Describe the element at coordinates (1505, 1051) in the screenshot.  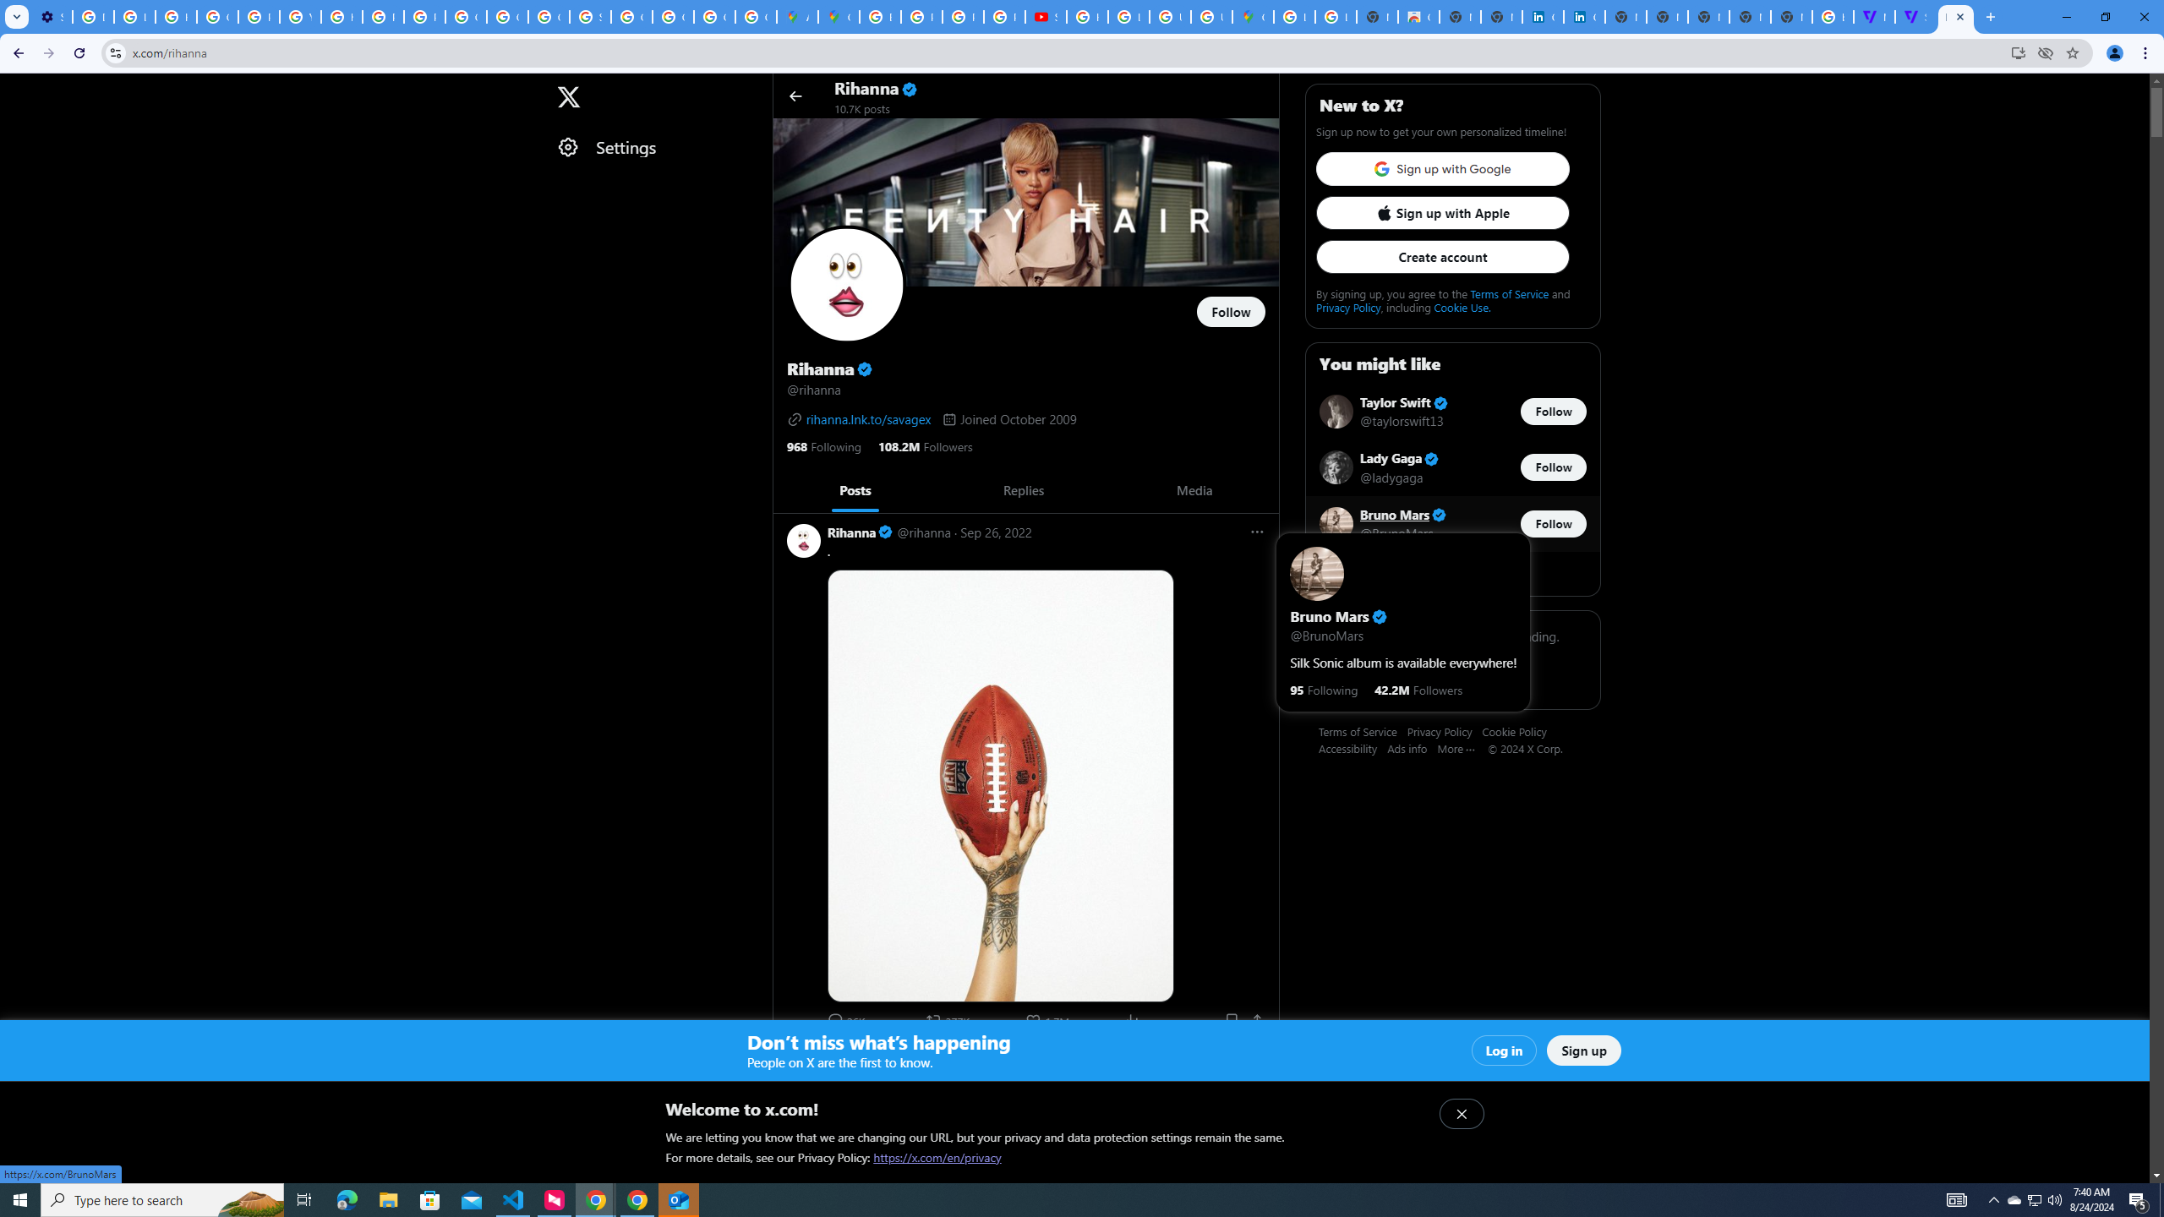
I see `Log in` at that location.